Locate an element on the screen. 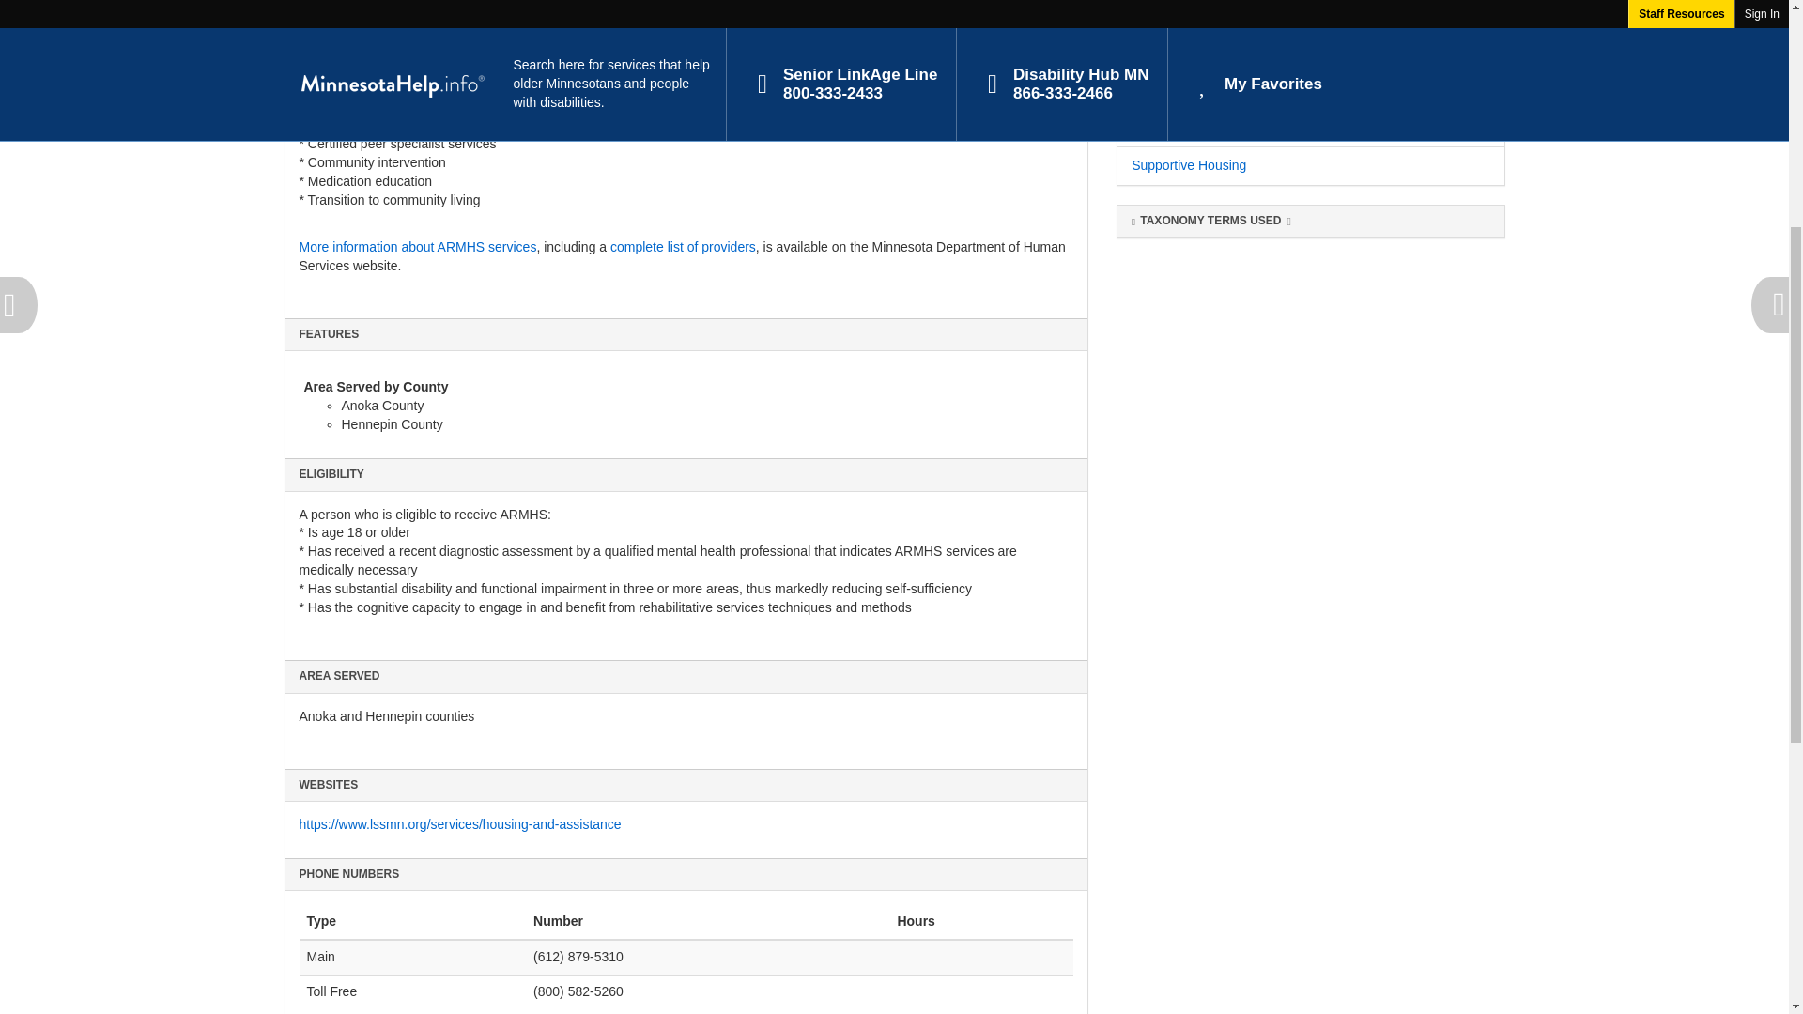  complete list of providers is located at coordinates (683, 246).